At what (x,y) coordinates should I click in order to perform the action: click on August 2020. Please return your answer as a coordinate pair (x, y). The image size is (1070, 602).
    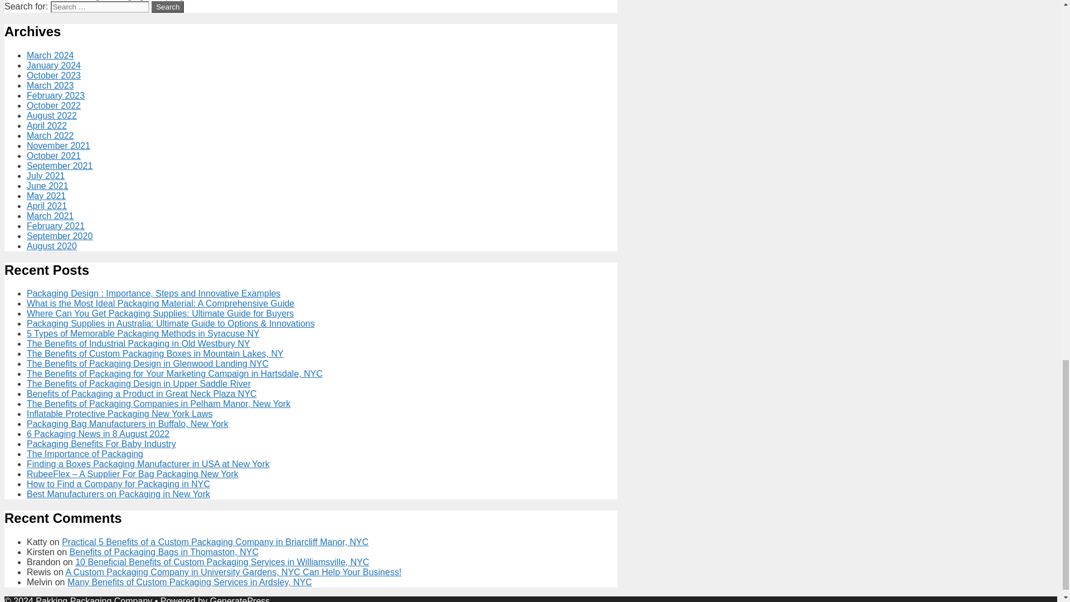
    Looking at the image, I should click on (52, 246).